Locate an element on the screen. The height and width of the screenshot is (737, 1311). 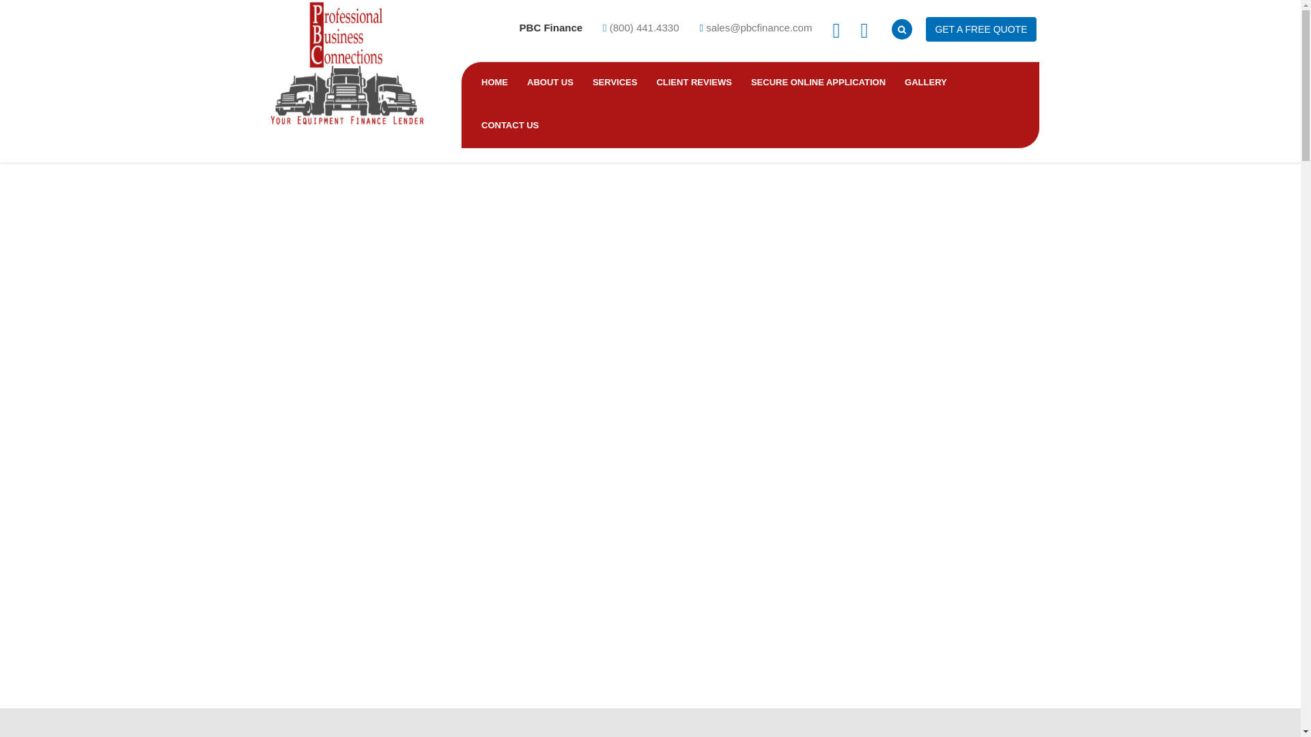
ABOUT US is located at coordinates (550, 83).